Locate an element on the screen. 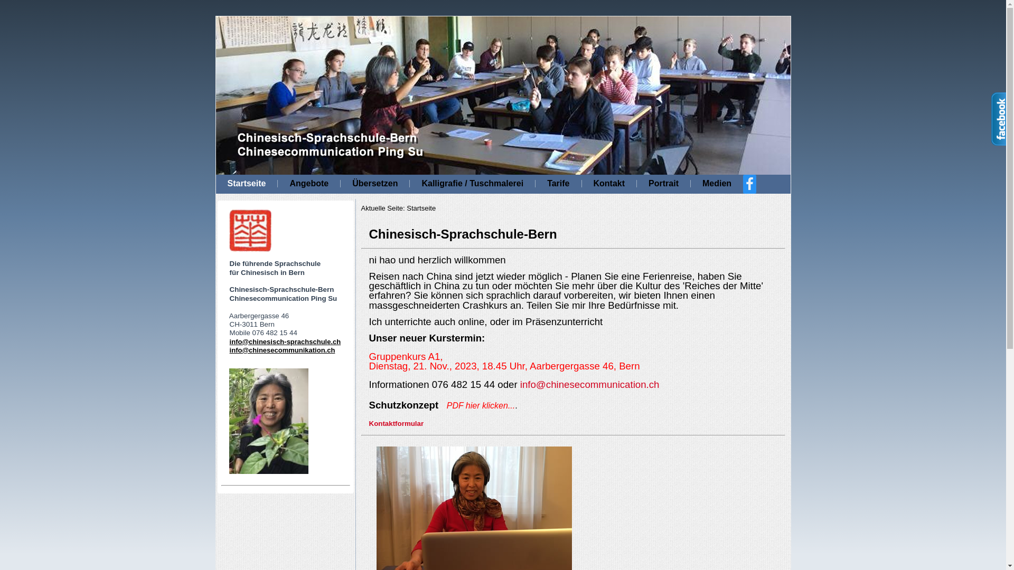 This screenshot has height=570, width=1014. Angebote is located at coordinates (309, 184).